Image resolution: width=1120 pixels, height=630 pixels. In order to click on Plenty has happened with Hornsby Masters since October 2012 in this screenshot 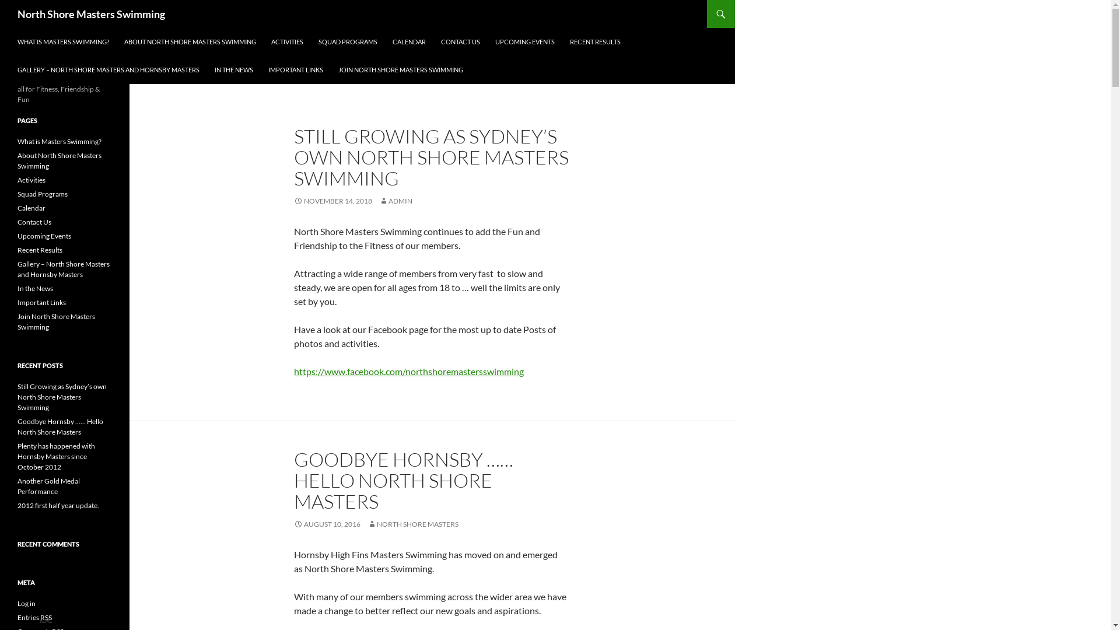, I will do `click(56, 456)`.